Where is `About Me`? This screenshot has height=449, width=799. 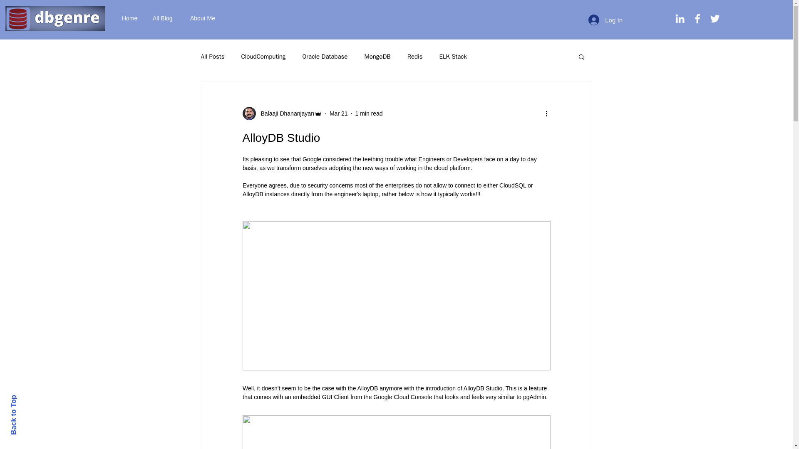 About Me is located at coordinates (205, 18).